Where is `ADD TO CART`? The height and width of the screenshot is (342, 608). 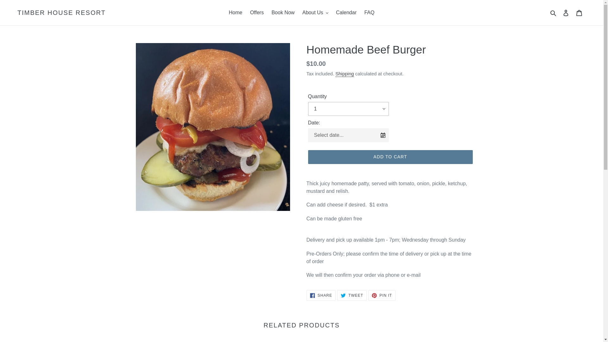 ADD TO CART is located at coordinates (390, 157).